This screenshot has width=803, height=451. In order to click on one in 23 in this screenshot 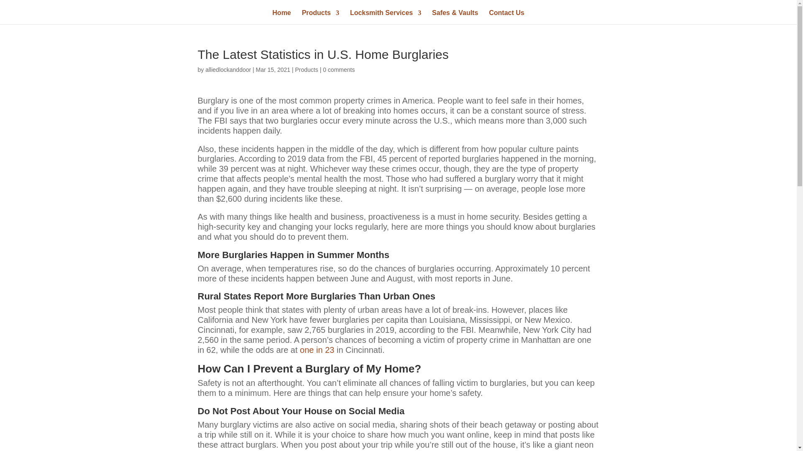, I will do `click(317, 350)`.